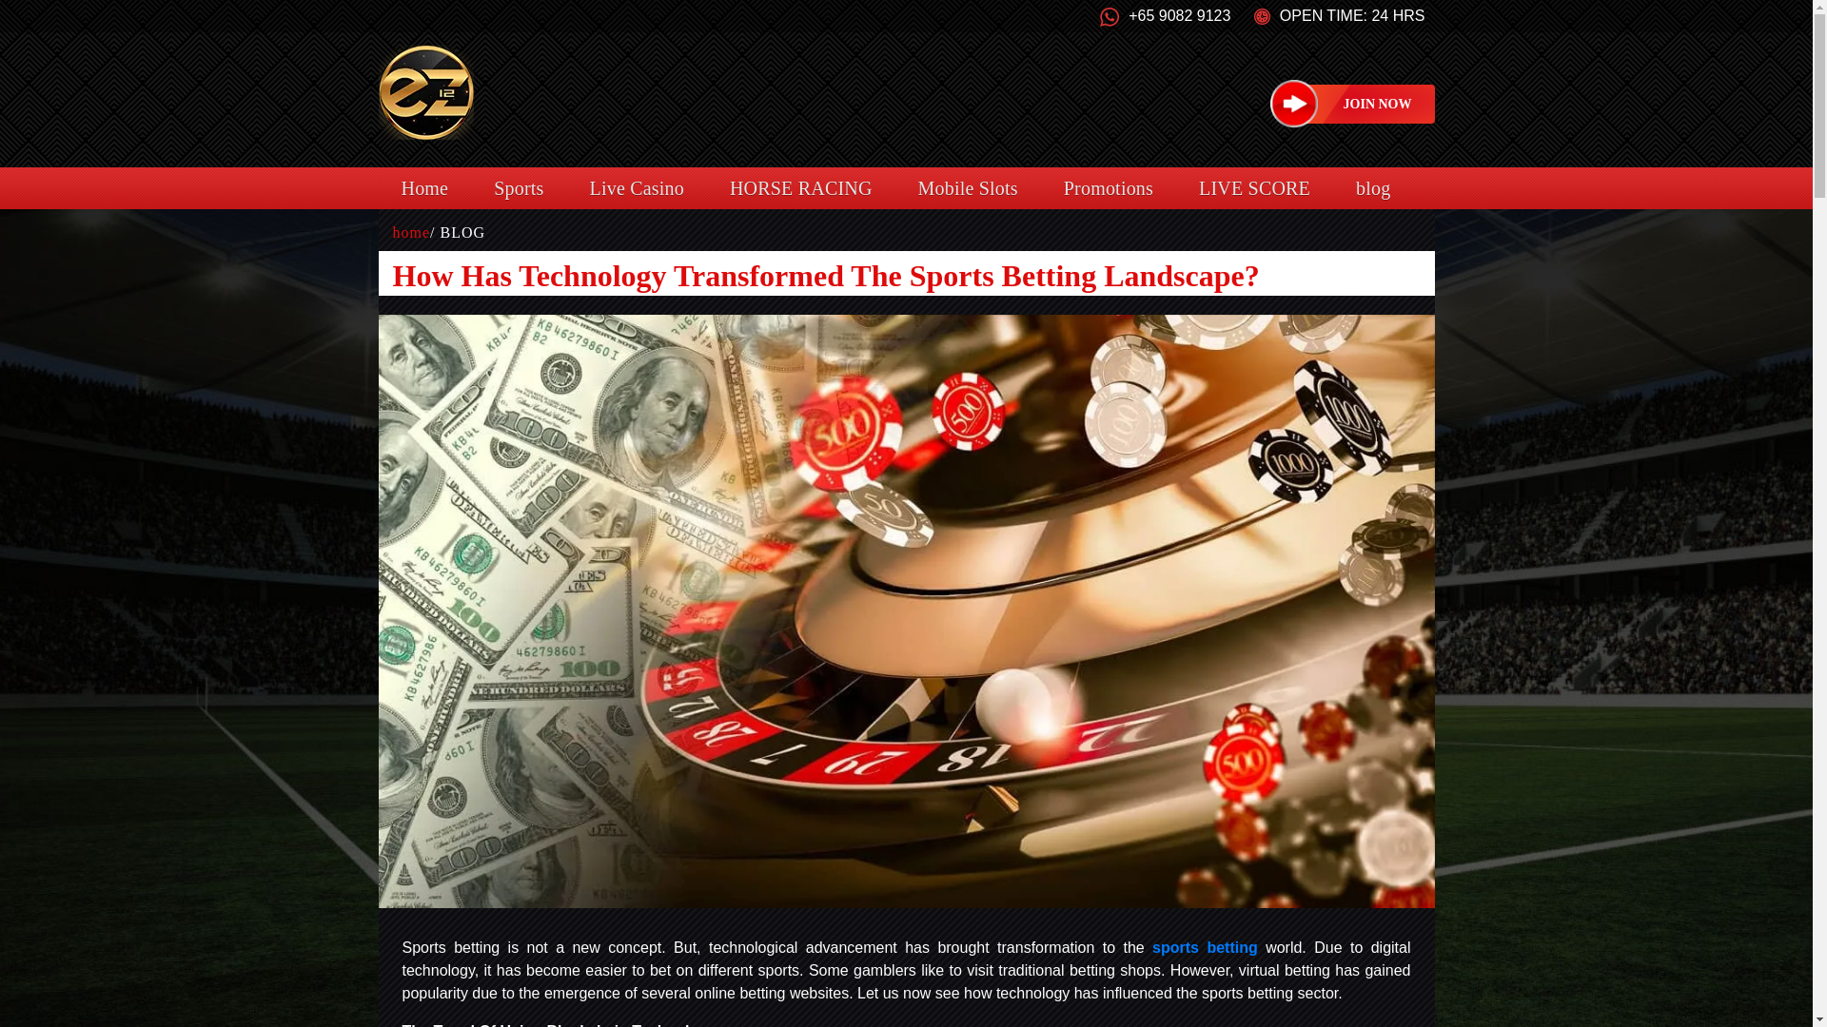 This screenshot has height=1027, width=1827. What do you see at coordinates (801, 188) in the screenshot?
I see `HORSE RACING` at bounding box center [801, 188].